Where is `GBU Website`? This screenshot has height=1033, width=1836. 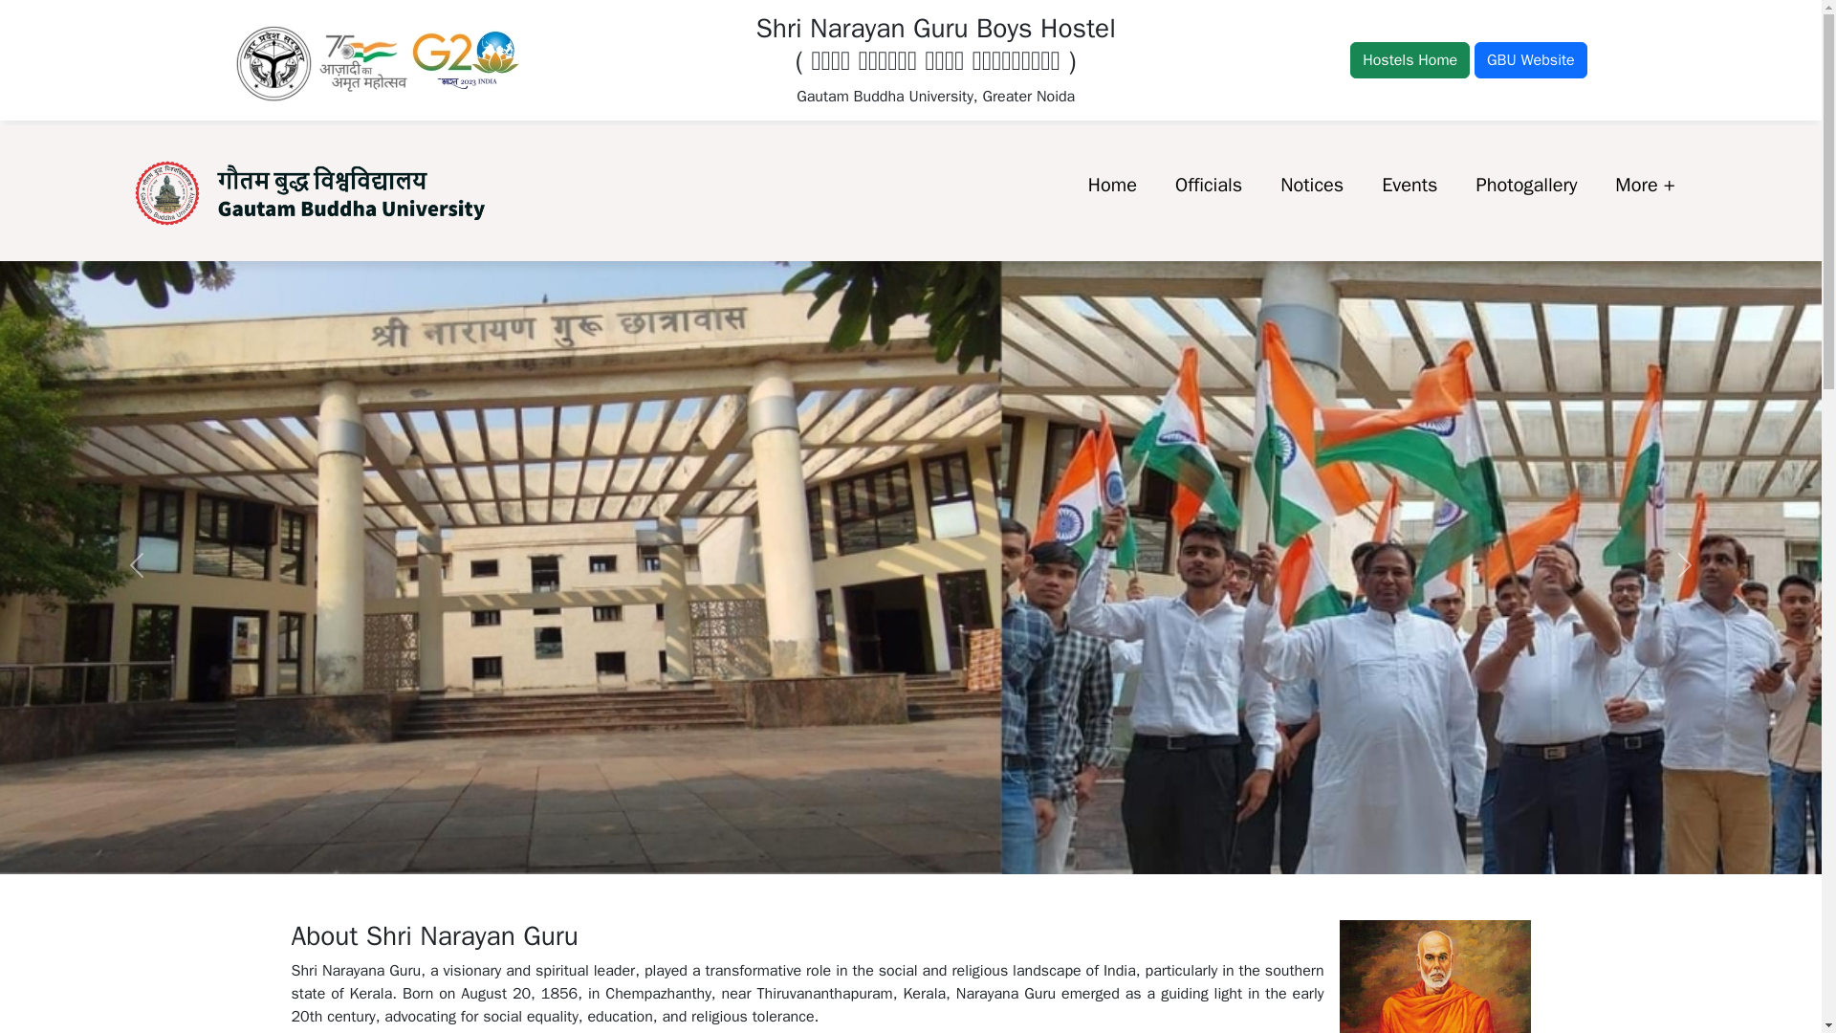 GBU Website is located at coordinates (1530, 60).